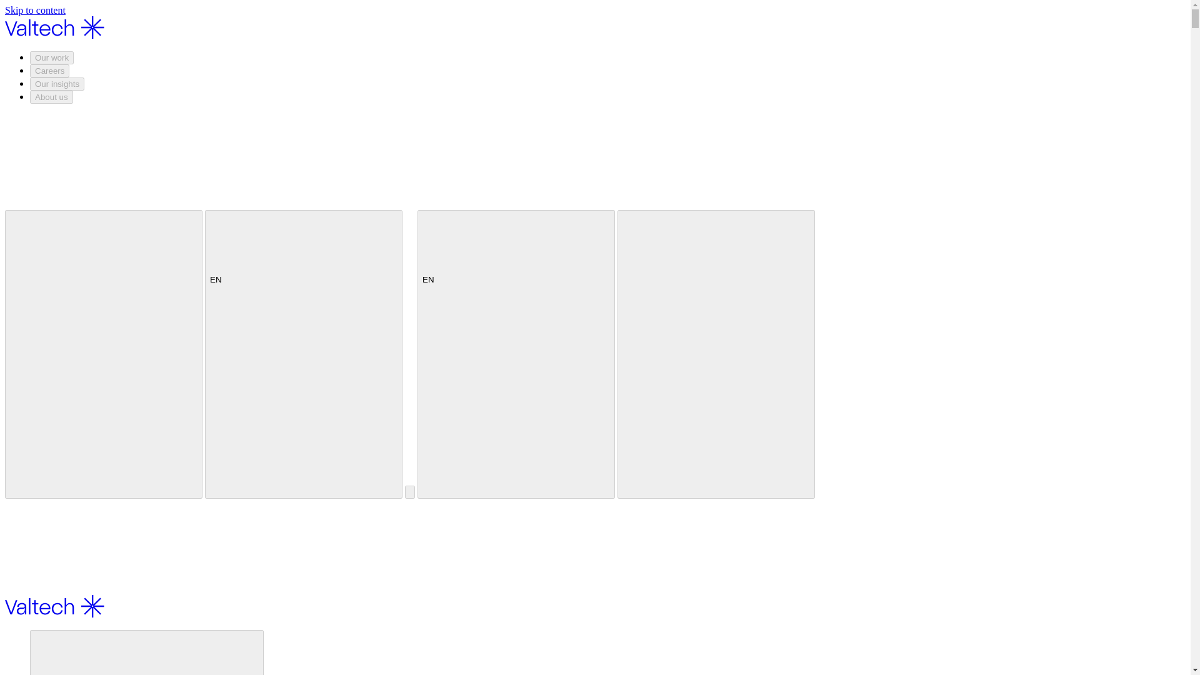 Image resolution: width=1200 pixels, height=675 pixels. I want to click on EN, so click(304, 354).